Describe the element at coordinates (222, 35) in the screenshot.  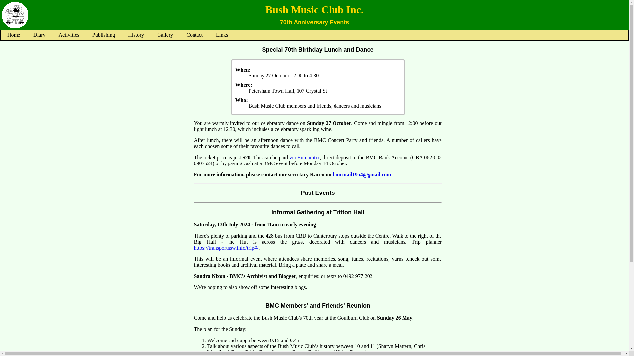
I see `Links` at that location.